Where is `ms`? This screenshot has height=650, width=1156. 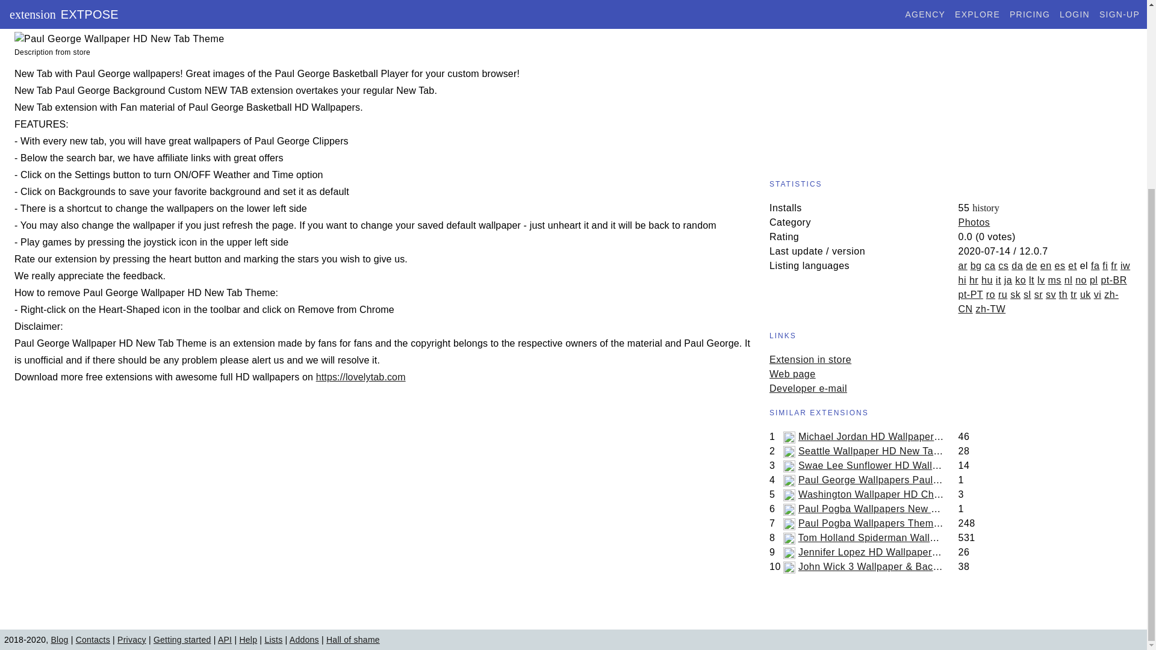 ms is located at coordinates (1055, 280).